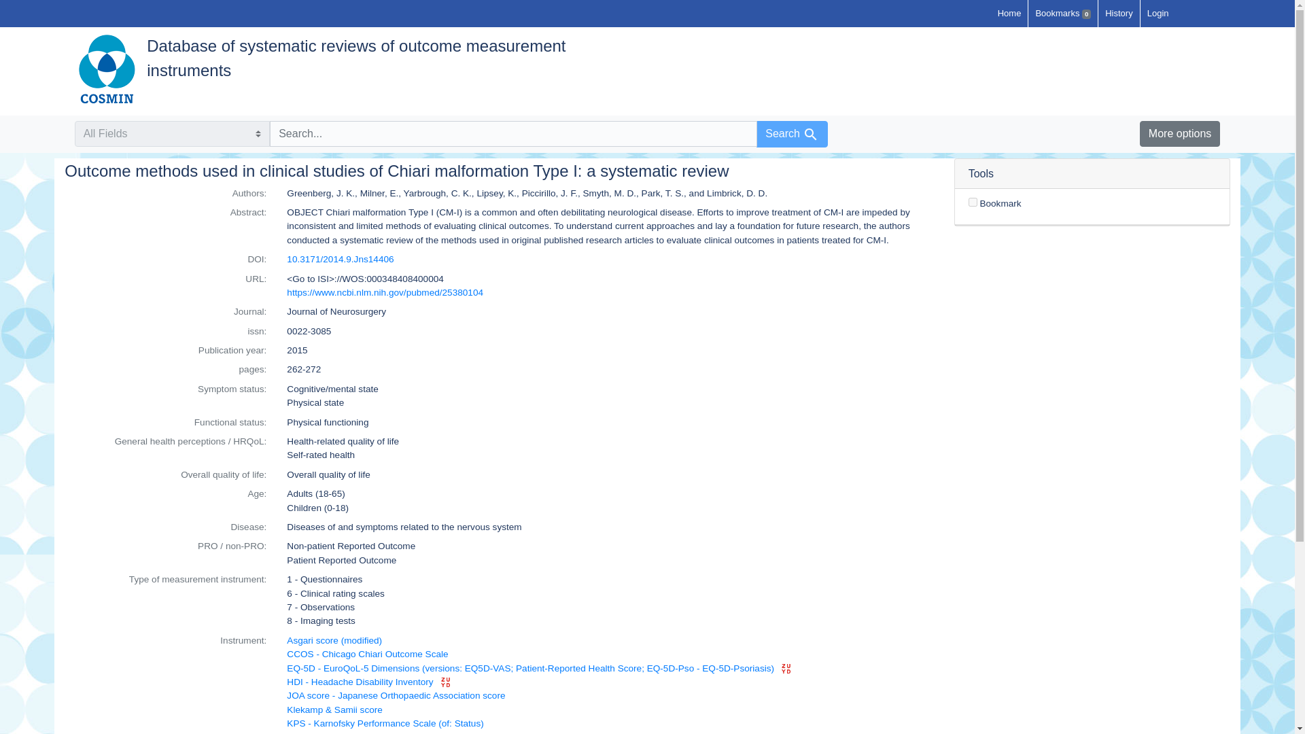 Image resolution: width=1305 pixels, height=734 pixels. Describe the element at coordinates (31, 8) in the screenshot. I see `Skip to search` at that location.